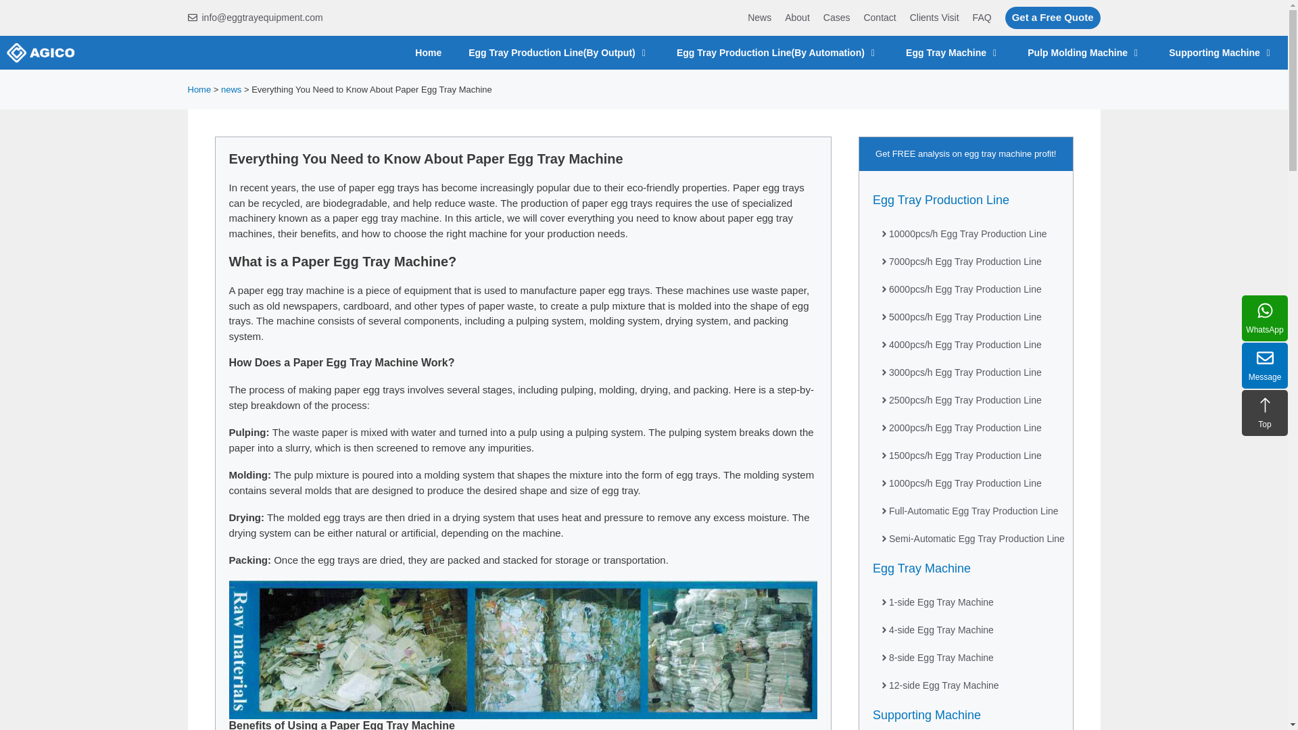 The height and width of the screenshot is (730, 1298). What do you see at coordinates (798, 18) in the screenshot?
I see `About` at bounding box center [798, 18].